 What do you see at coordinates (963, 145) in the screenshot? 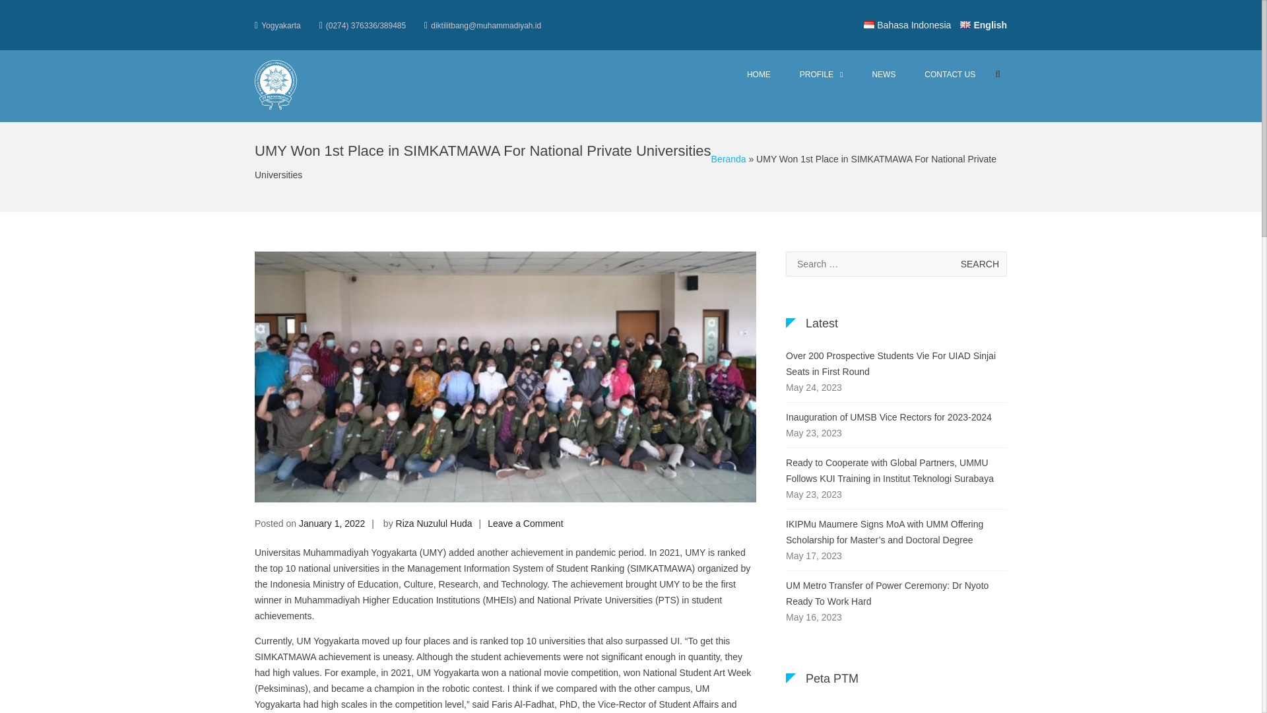
I see `Search` at bounding box center [963, 145].